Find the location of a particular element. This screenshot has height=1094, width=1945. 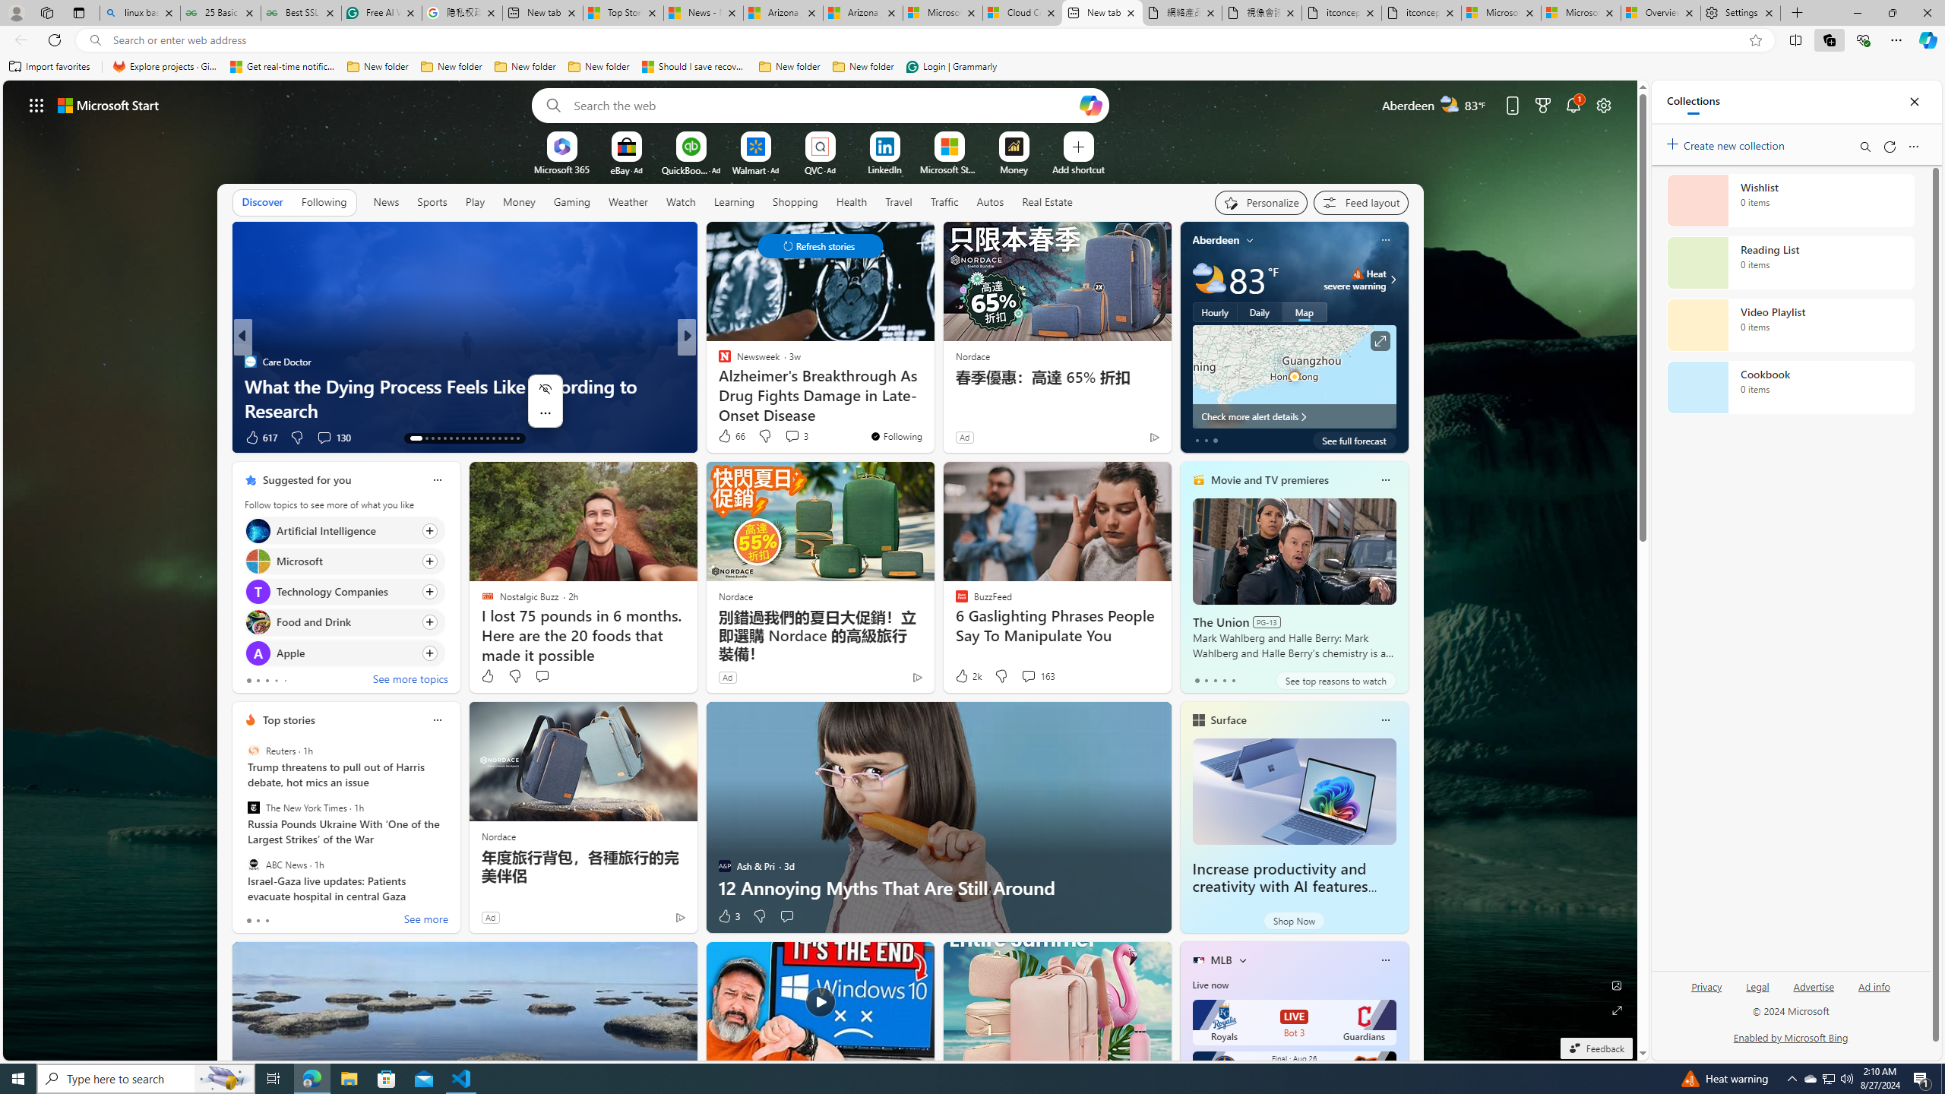

68 Like is located at coordinates (726, 438).